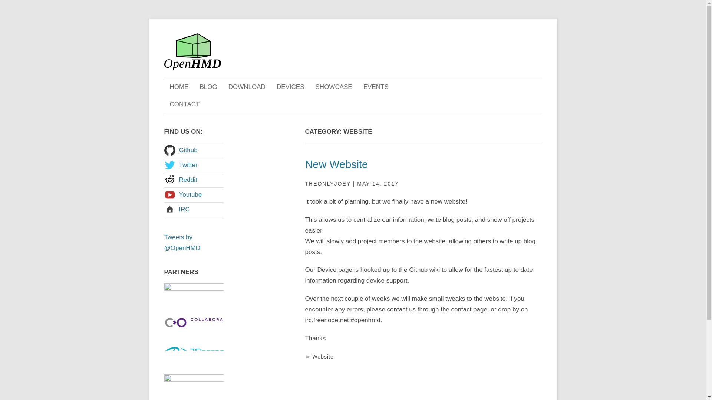 The image size is (712, 400). I want to click on HOME, so click(179, 87).